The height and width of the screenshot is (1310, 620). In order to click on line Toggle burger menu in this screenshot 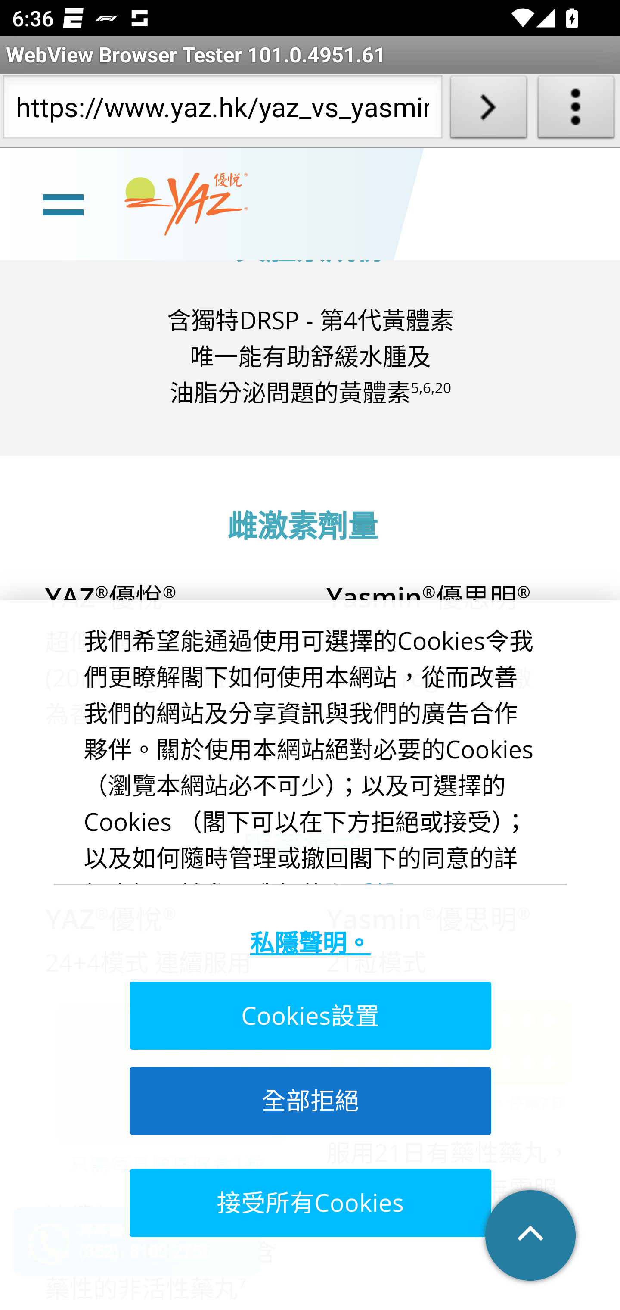, I will do `click(63, 203)`.